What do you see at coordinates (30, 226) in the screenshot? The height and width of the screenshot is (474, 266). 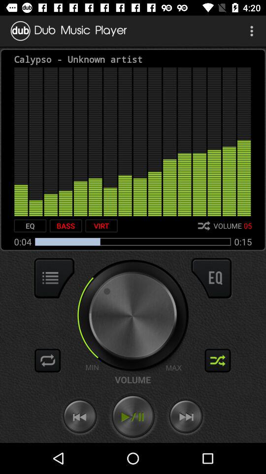 I see `swipe to eq   item` at bounding box center [30, 226].